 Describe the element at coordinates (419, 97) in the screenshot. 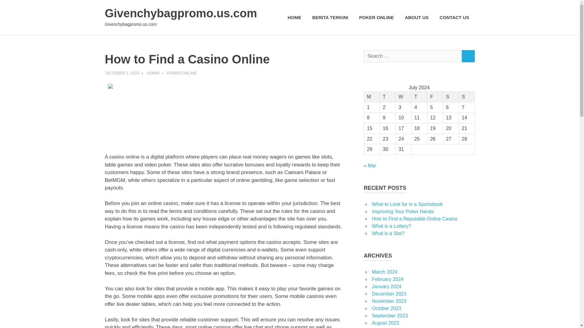

I see `Thursday` at that location.